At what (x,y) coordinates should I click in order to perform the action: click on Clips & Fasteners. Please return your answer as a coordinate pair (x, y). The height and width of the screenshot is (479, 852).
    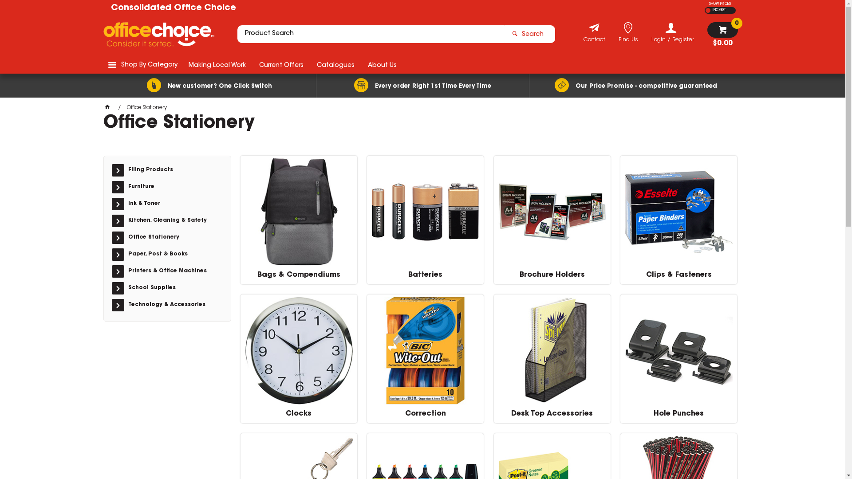
    Looking at the image, I should click on (679, 278).